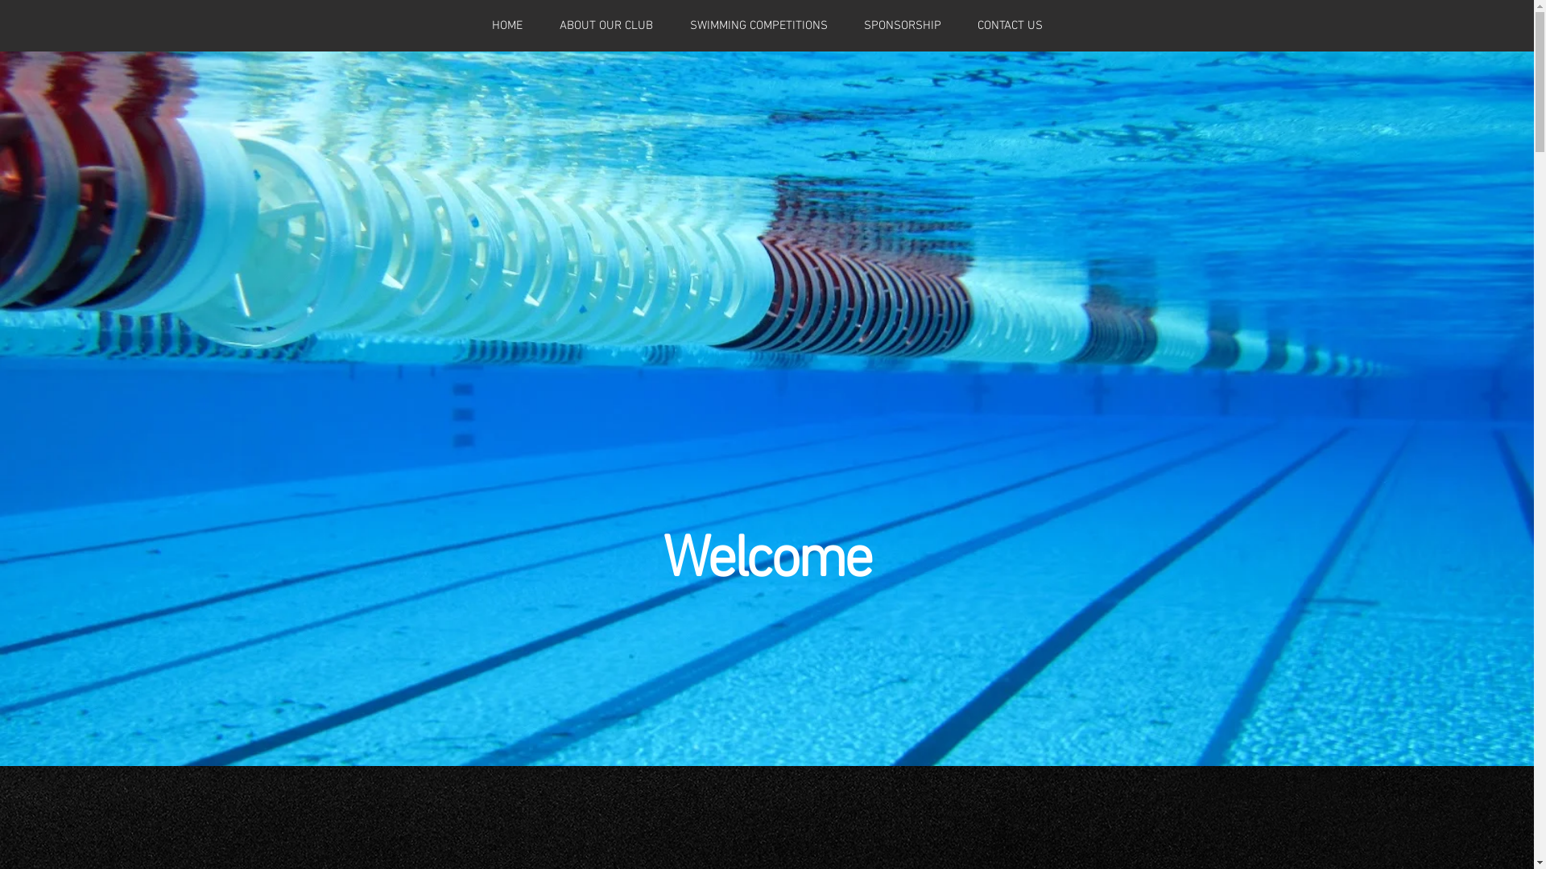  Describe the element at coordinates (902, 26) in the screenshot. I see `SPONSORSHIP` at that location.